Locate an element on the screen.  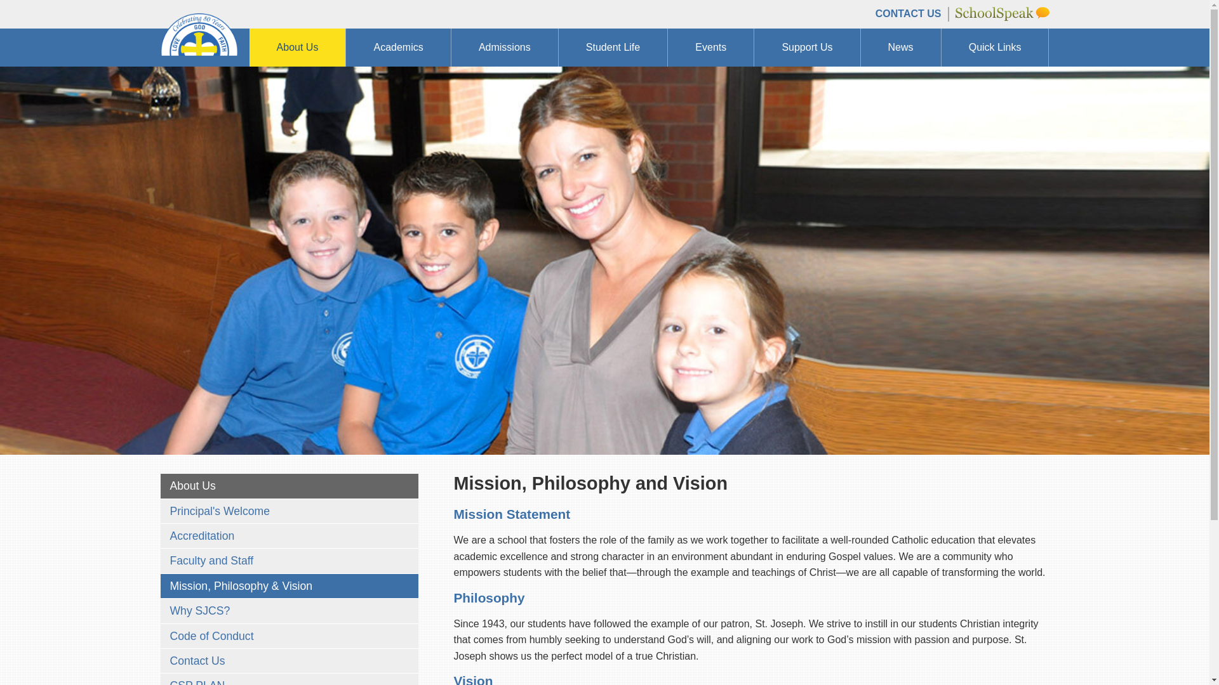
CONTACT US is located at coordinates (908, 13).